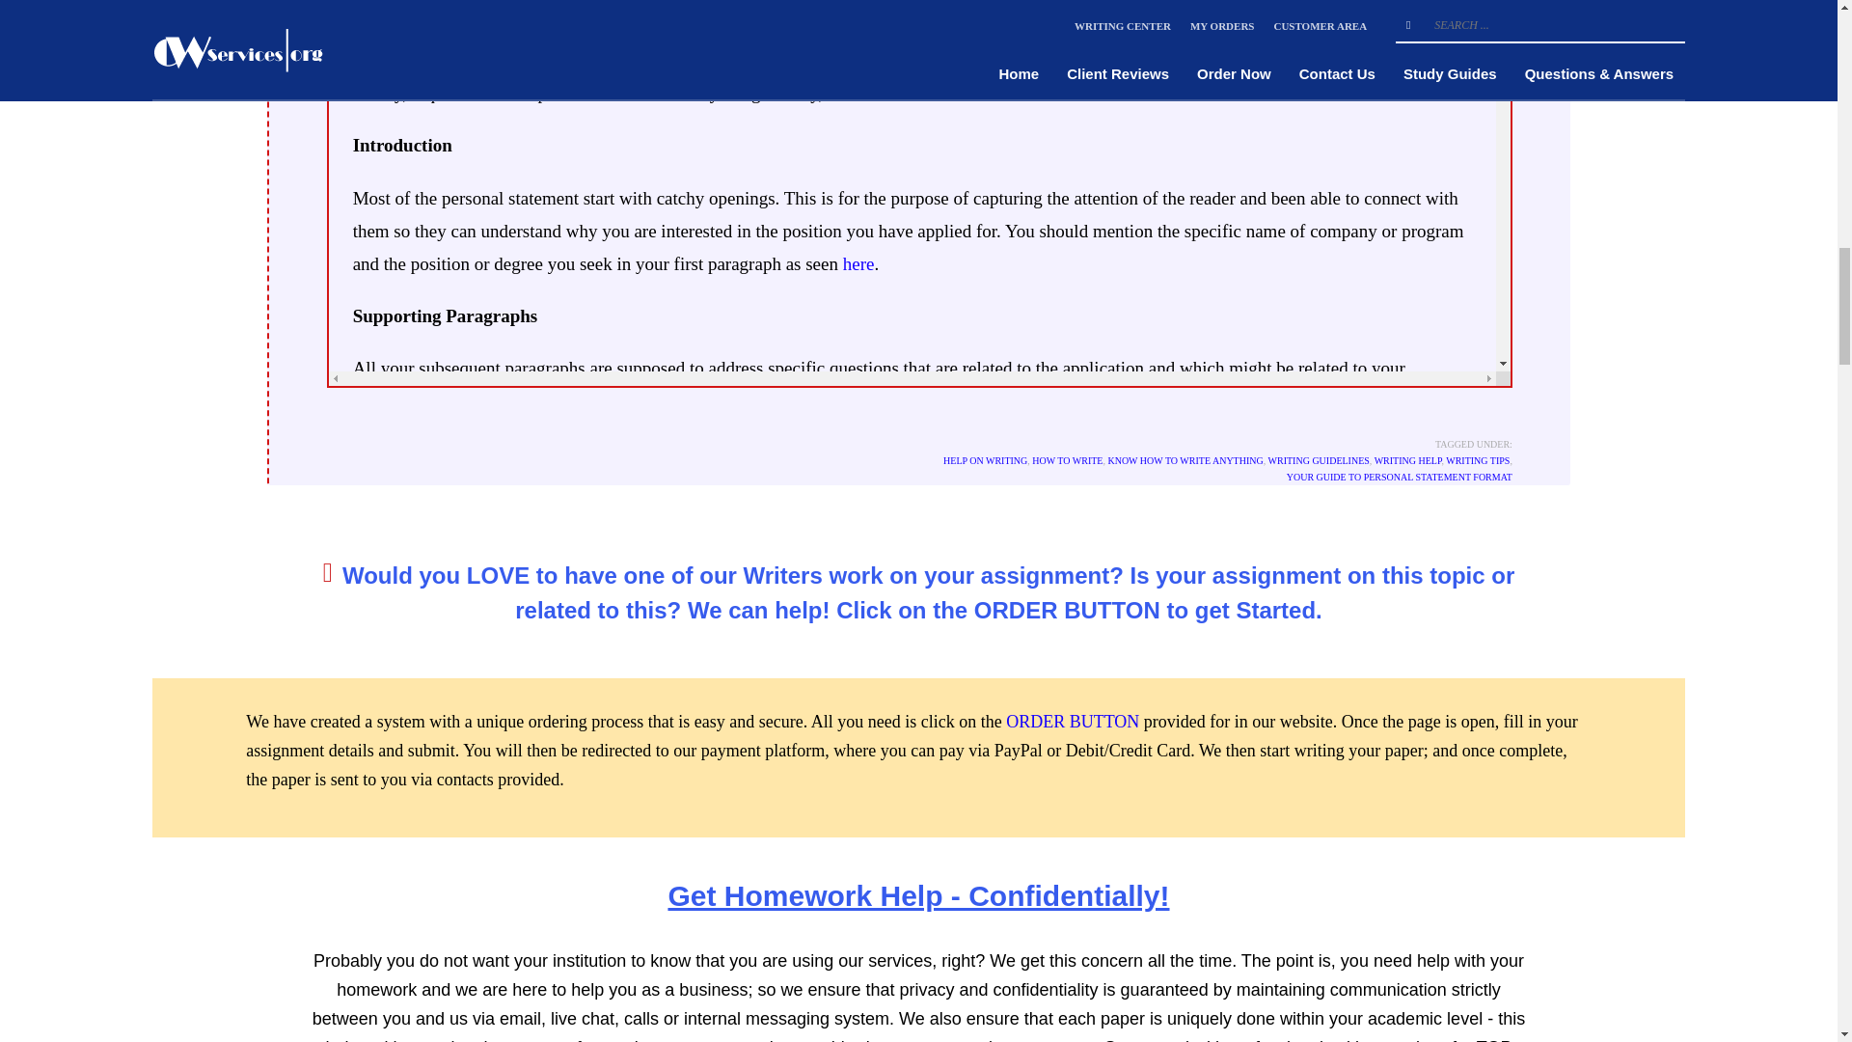 This screenshot has height=1042, width=1852. What do you see at coordinates (1067, 459) in the screenshot?
I see `HOW TO WRITE` at bounding box center [1067, 459].